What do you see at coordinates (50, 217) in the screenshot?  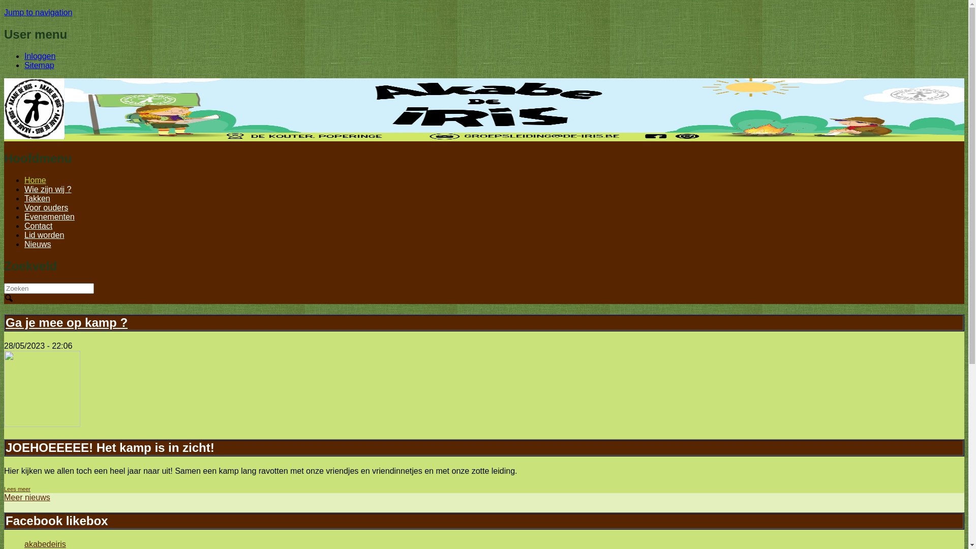 I see `Evenementen` at bounding box center [50, 217].